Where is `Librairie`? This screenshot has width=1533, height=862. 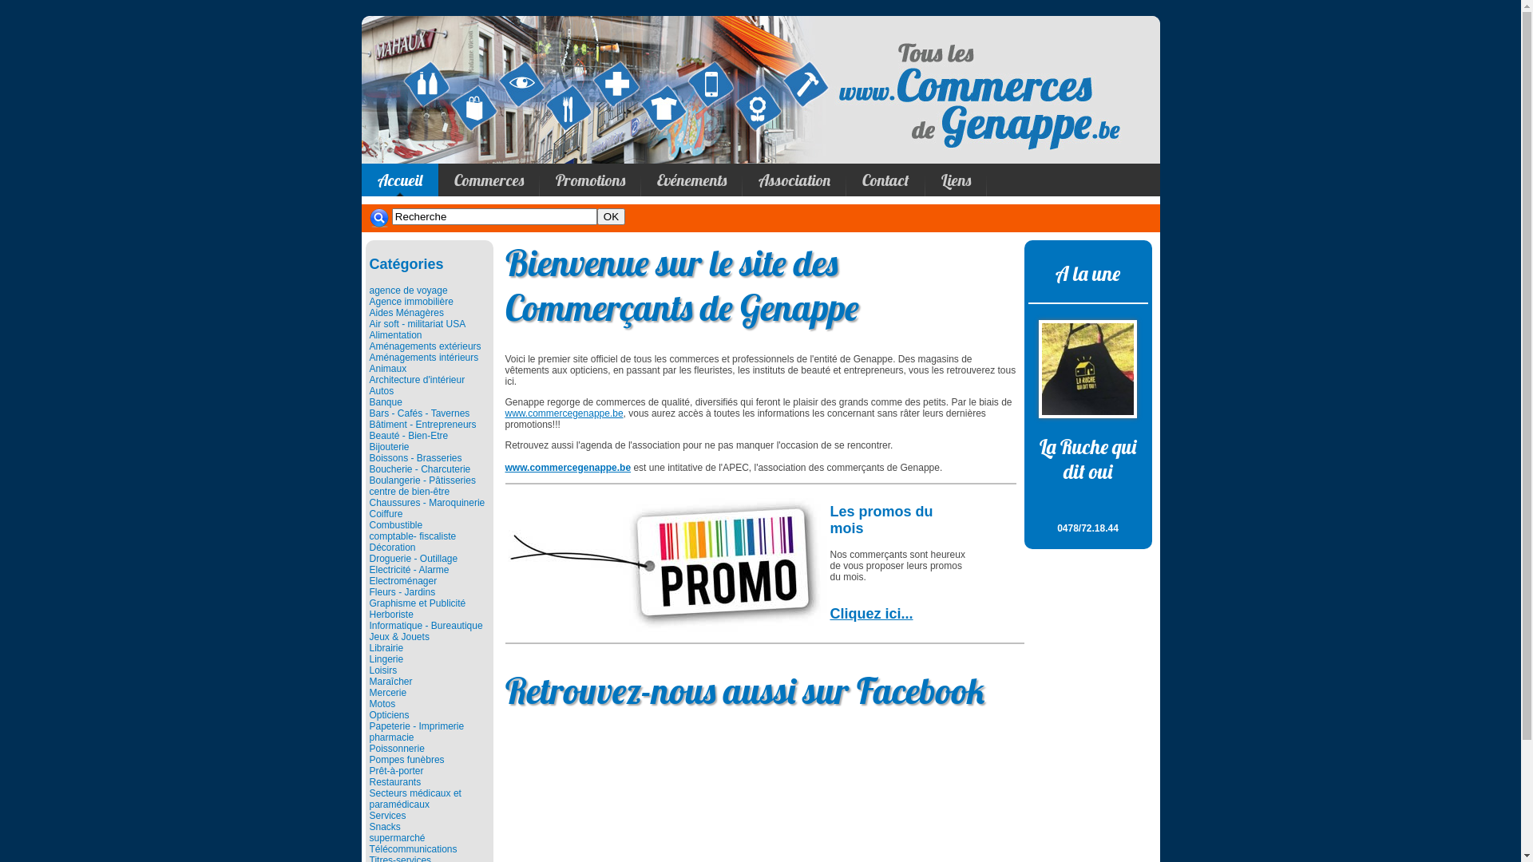 Librairie is located at coordinates (386, 648).